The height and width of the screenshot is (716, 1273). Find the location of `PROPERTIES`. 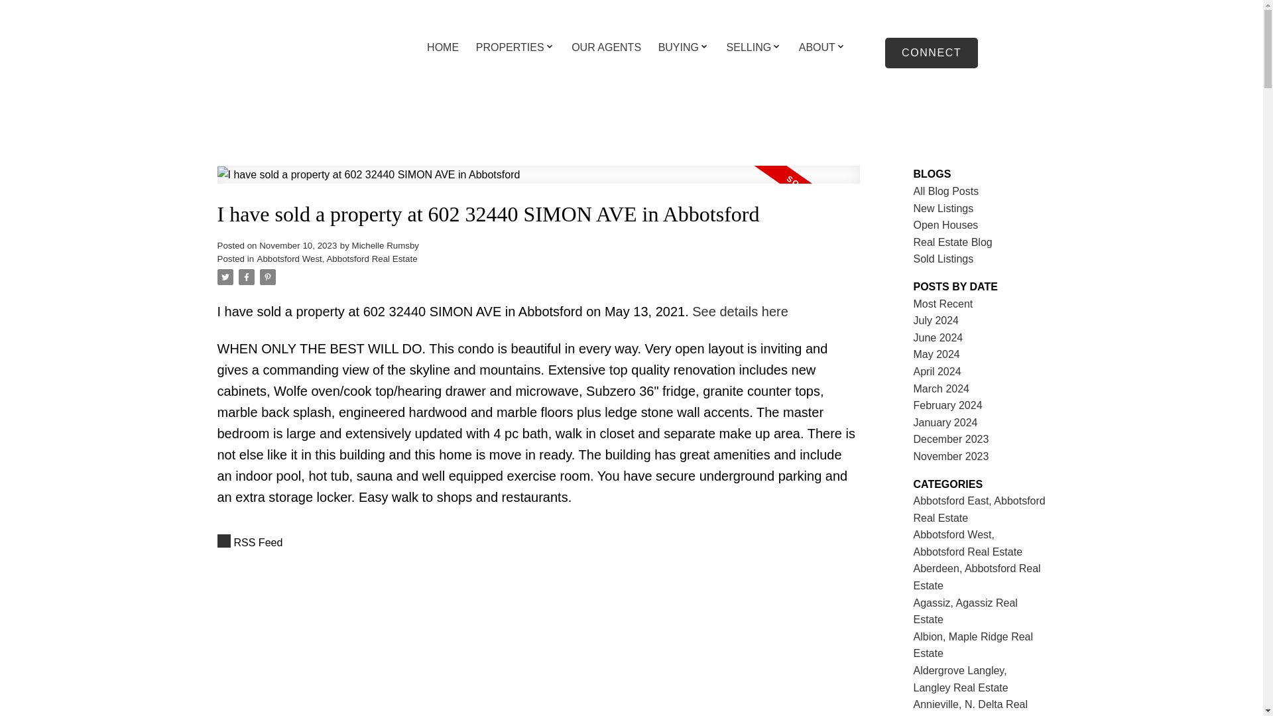

PROPERTIES is located at coordinates (511, 48).